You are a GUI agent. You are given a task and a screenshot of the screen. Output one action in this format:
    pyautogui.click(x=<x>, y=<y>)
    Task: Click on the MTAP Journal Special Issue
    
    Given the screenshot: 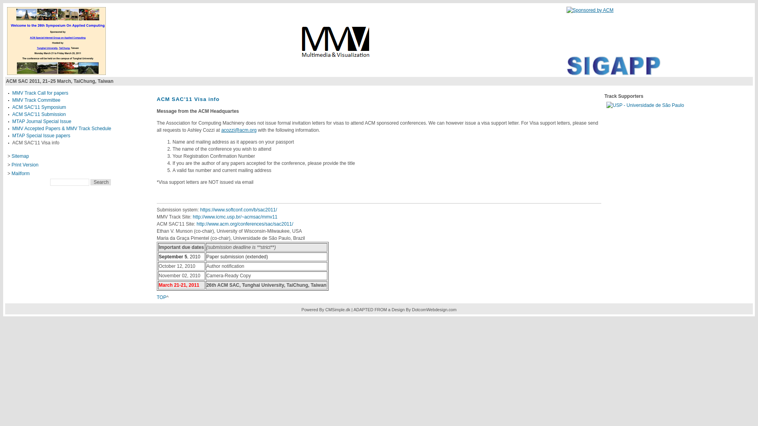 What is the action you would take?
    pyautogui.click(x=42, y=121)
    